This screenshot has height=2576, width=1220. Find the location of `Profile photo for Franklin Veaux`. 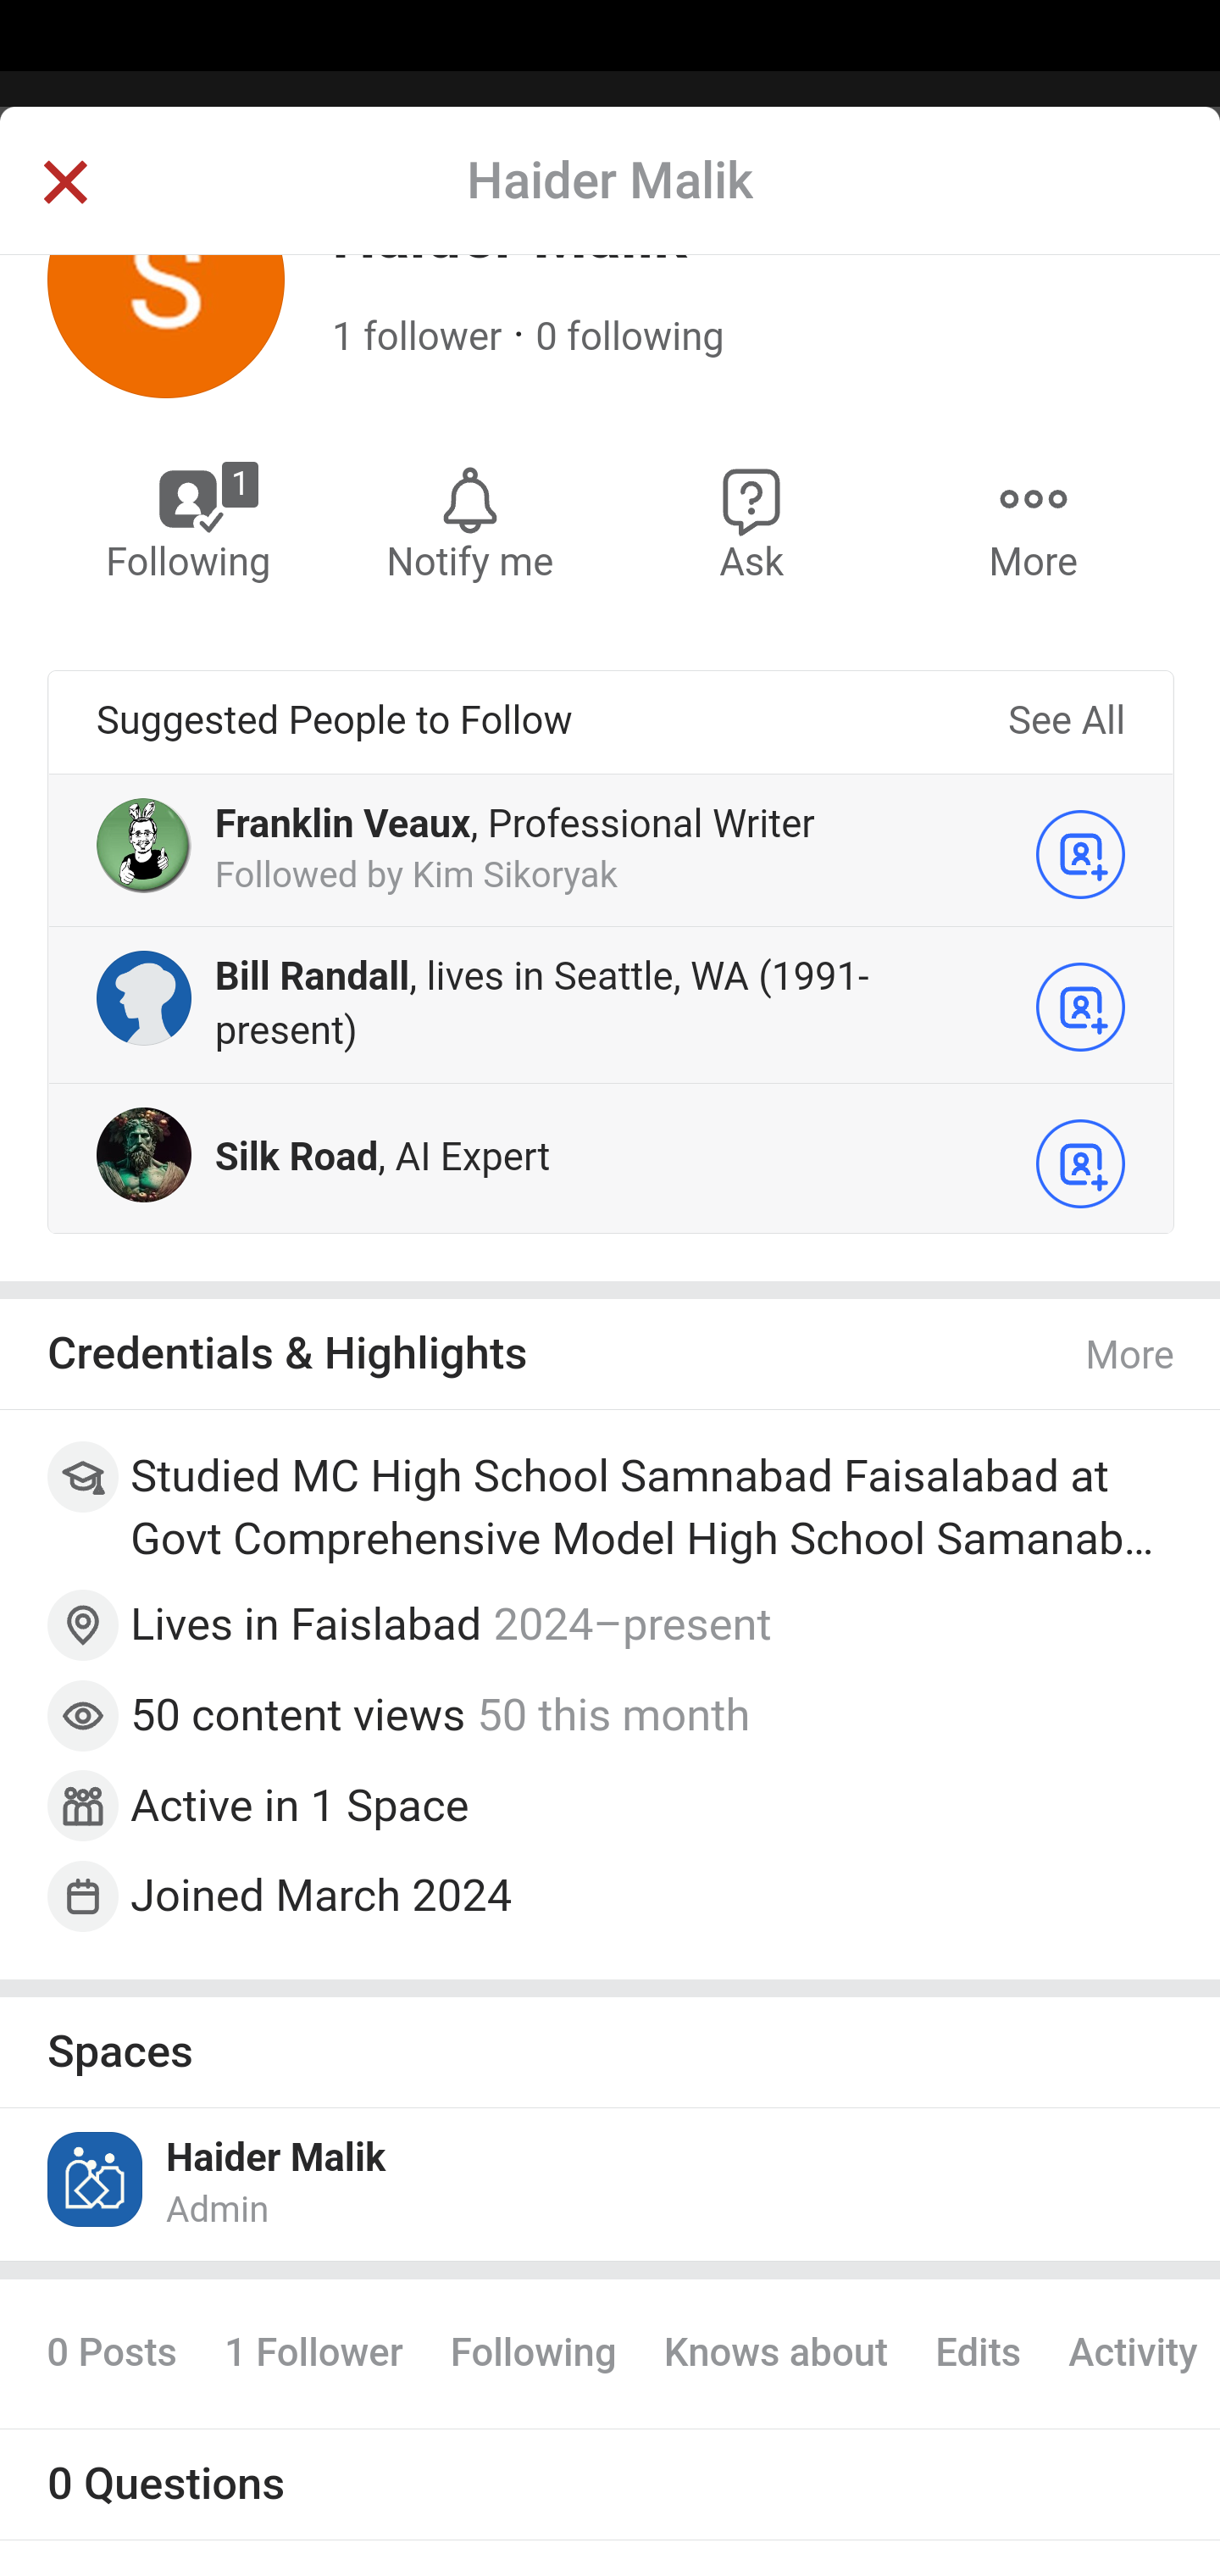

Profile photo for Franklin Veaux is located at coordinates (144, 847).